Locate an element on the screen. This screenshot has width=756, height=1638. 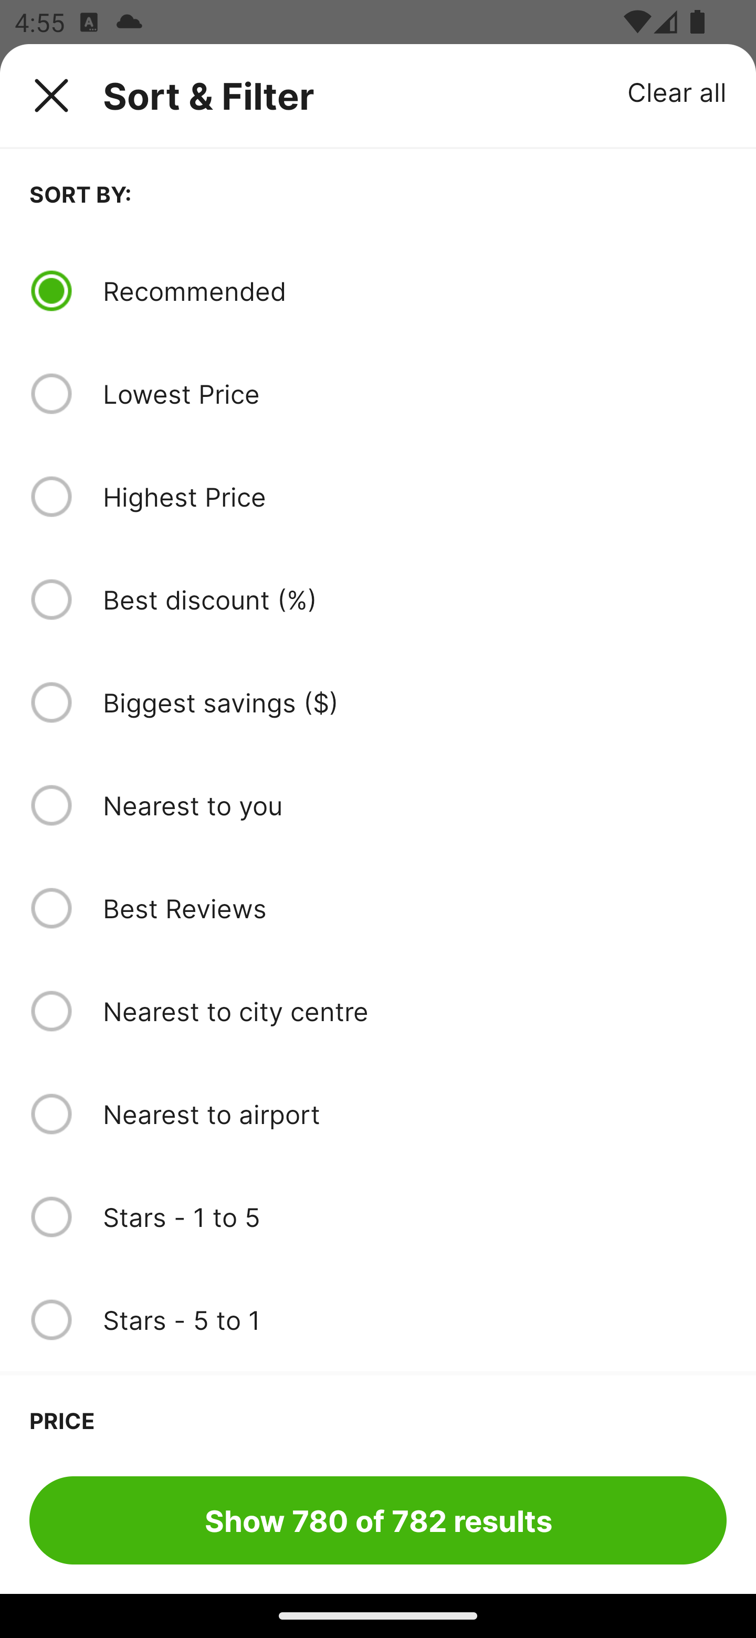
Biggest savings ($) is located at coordinates (414, 702).